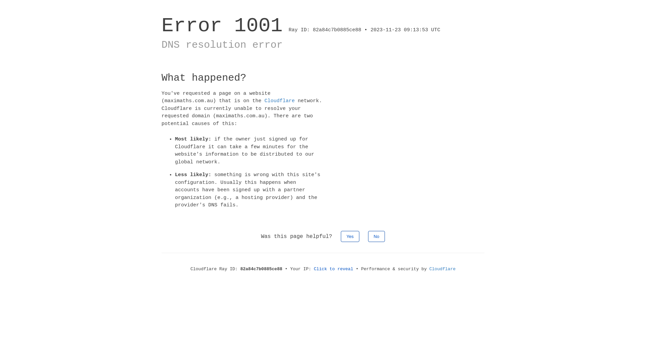  I want to click on Cloudflare, so click(280, 101).